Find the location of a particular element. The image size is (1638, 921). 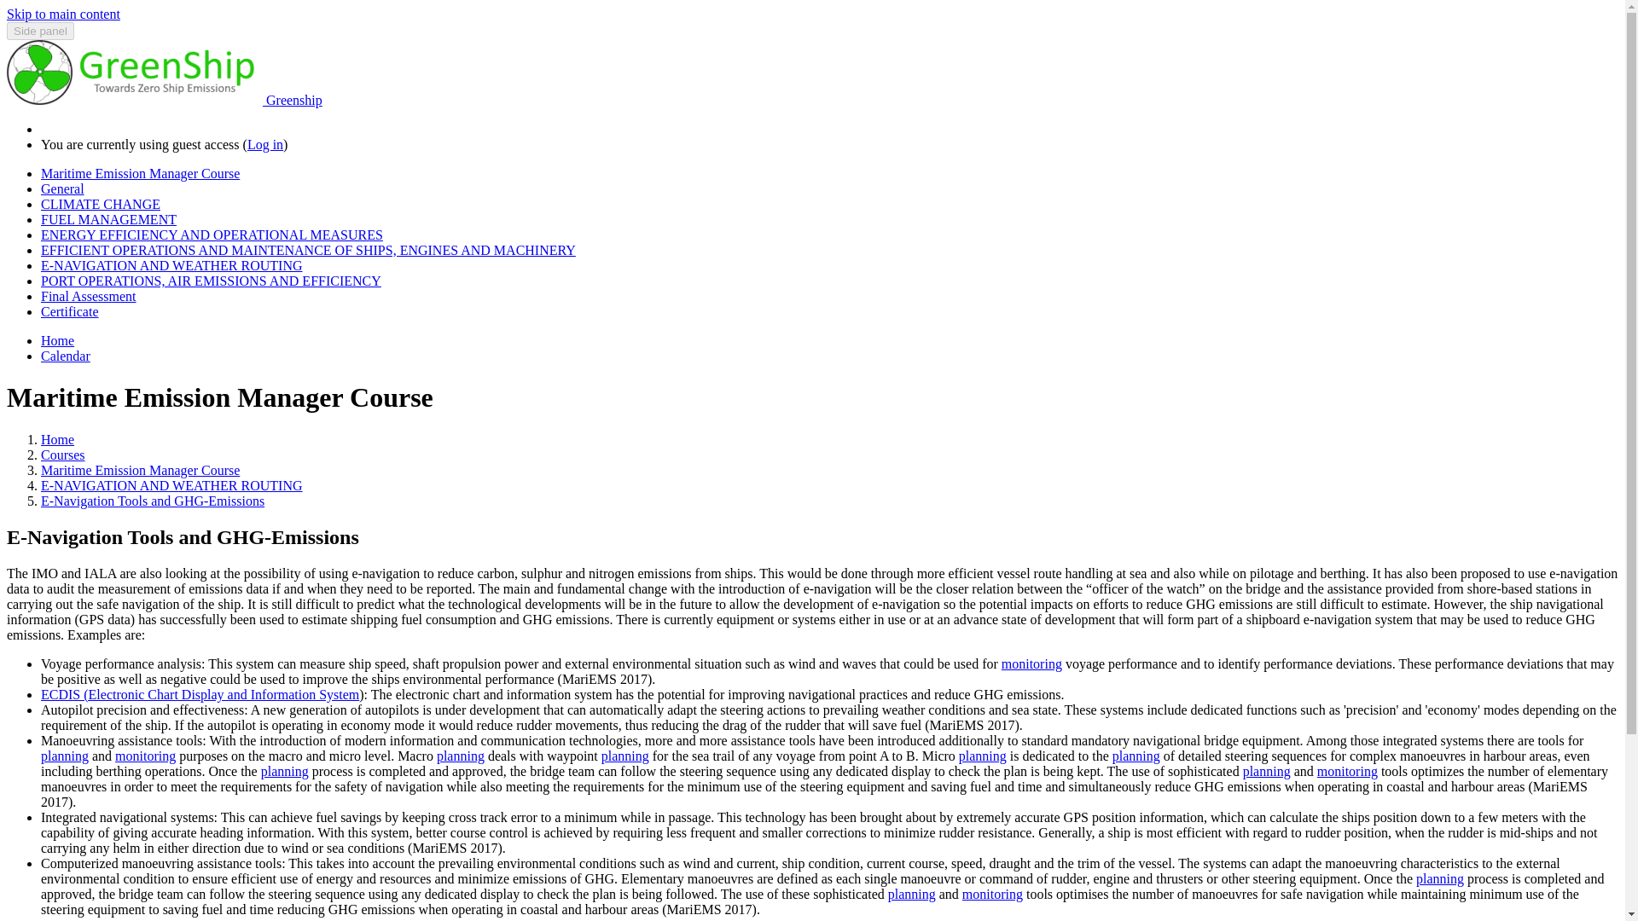

Skip to main content is located at coordinates (63, 14).